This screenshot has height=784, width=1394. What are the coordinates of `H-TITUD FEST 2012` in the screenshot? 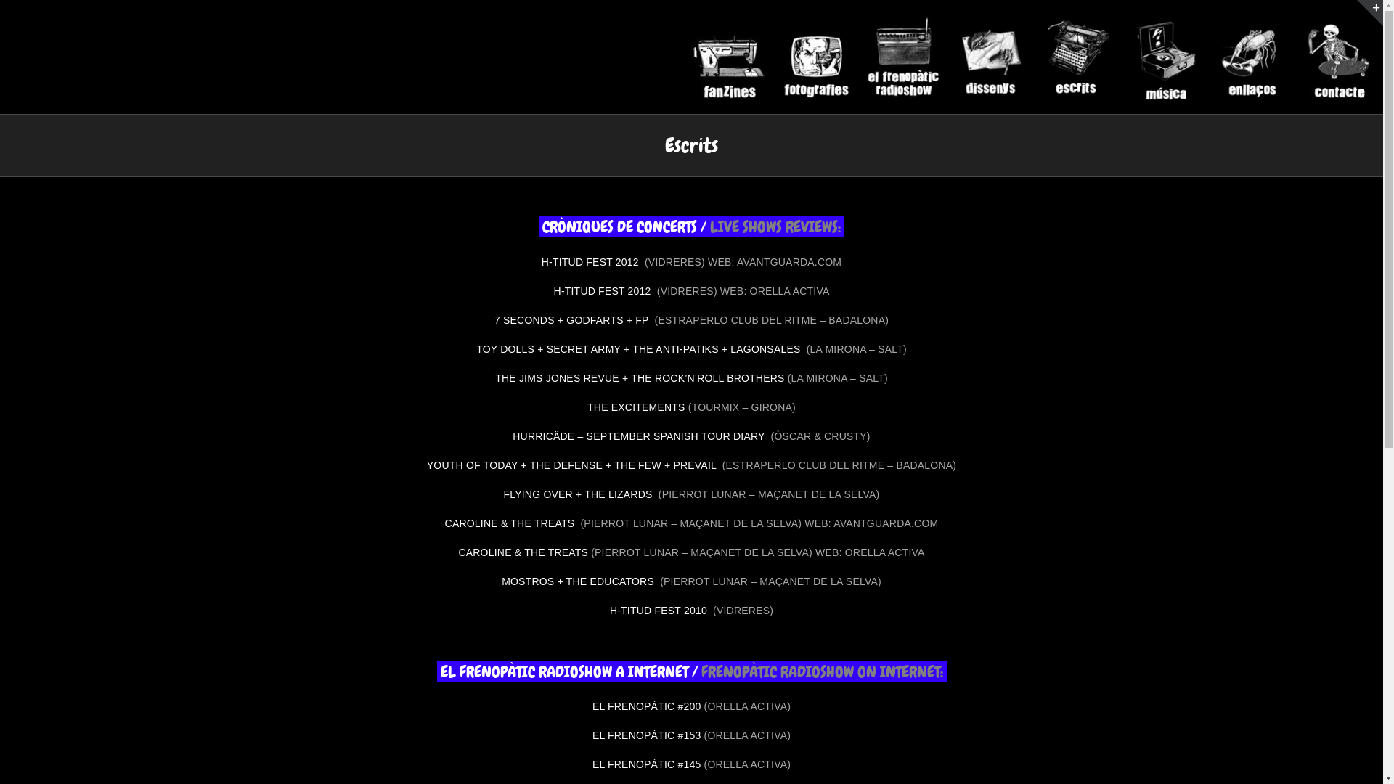 It's located at (592, 262).